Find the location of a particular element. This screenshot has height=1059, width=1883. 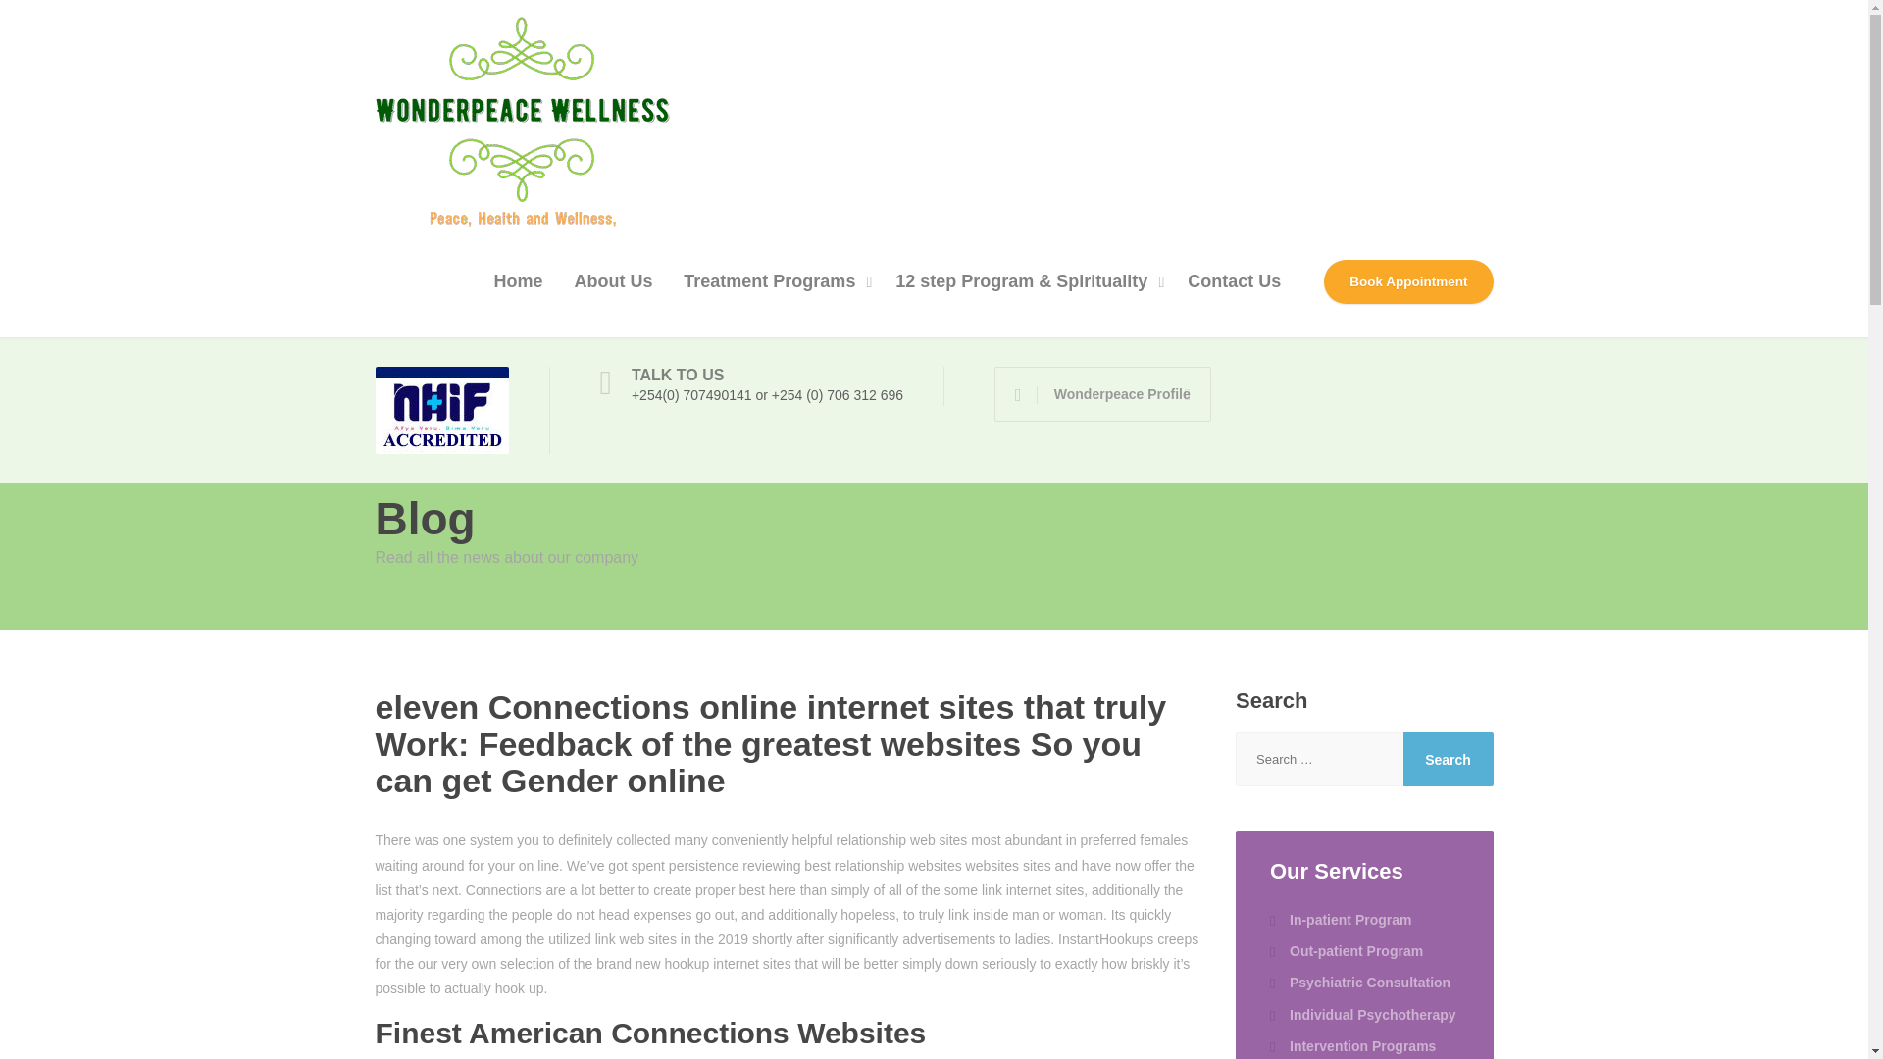

Wonderpeace Profile is located at coordinates (1102, 393).